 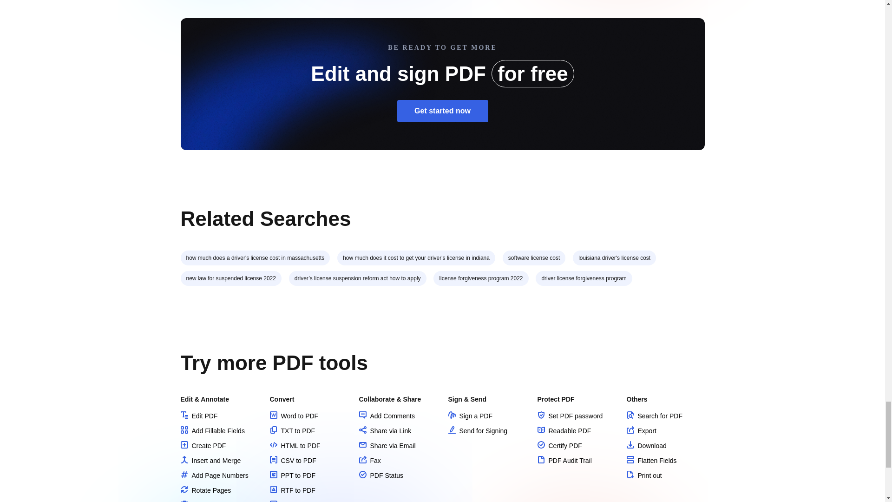 I want to click on HTML to PDF, so click(x=295, y=445).